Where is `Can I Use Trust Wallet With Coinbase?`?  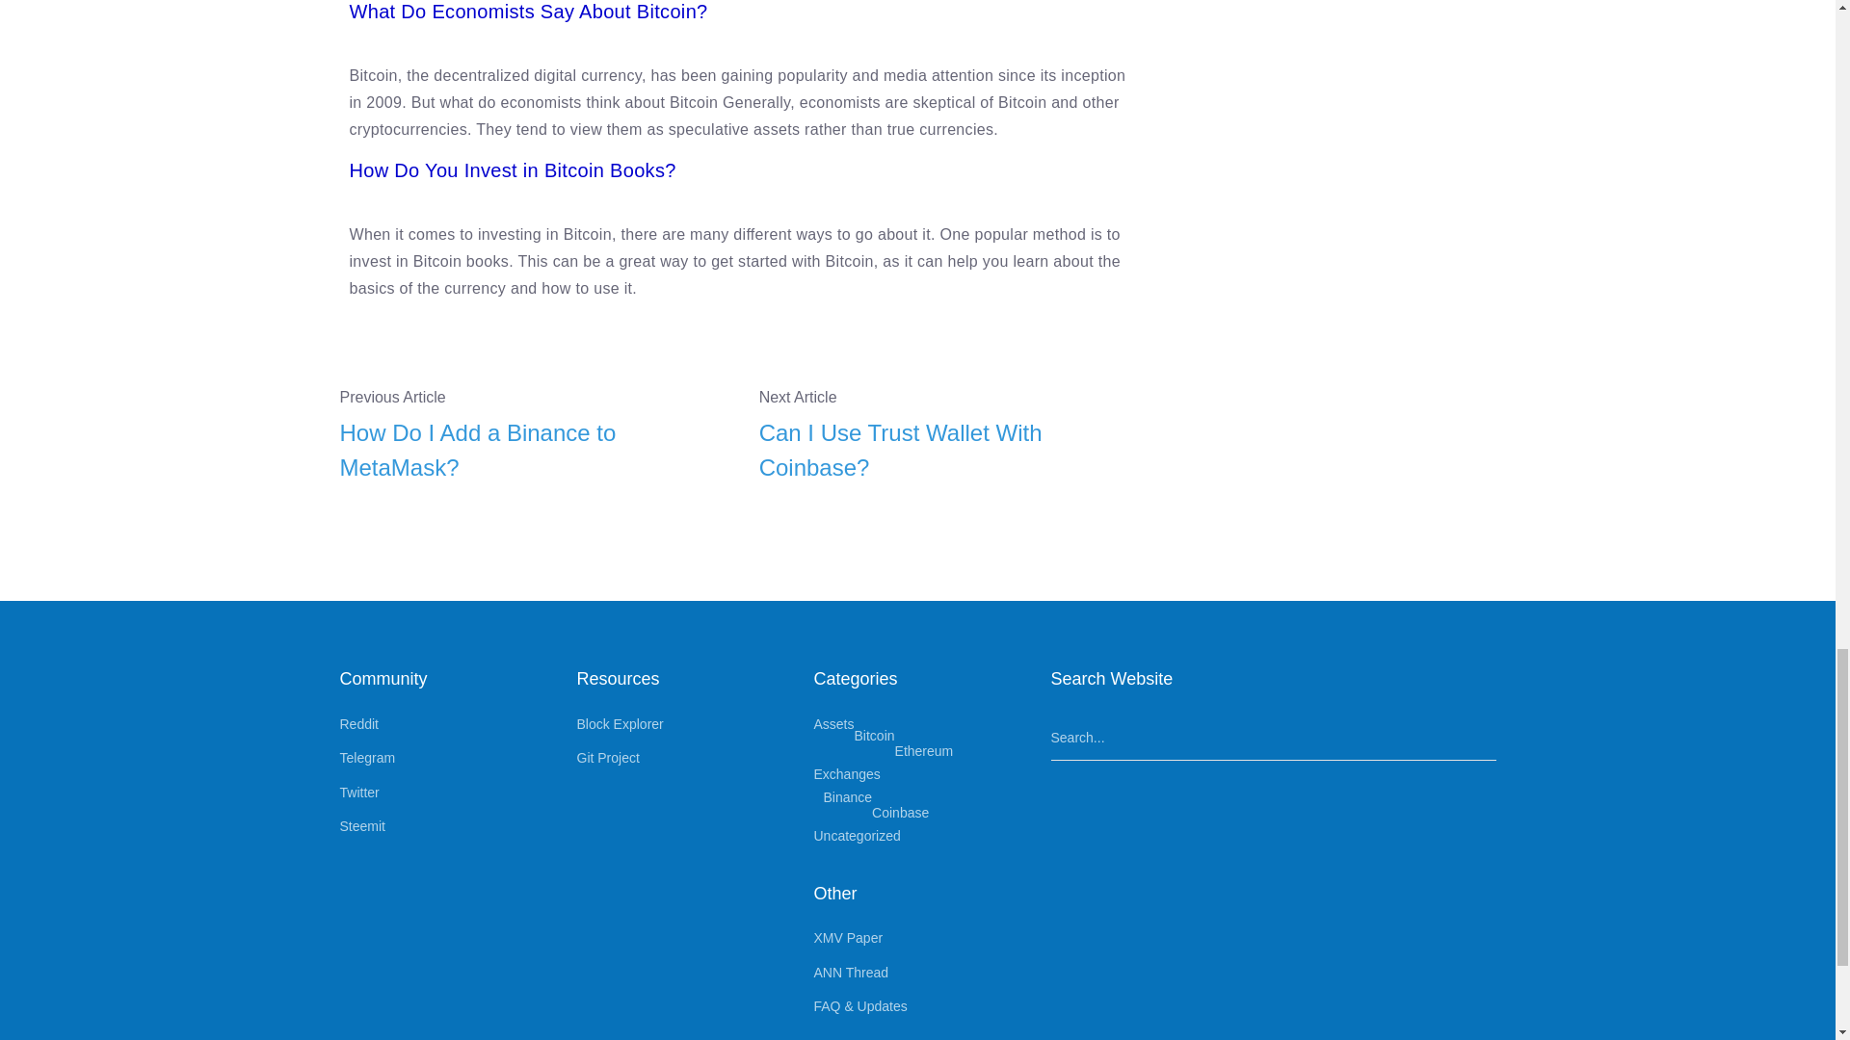 Can I Use Trust Wallet With Coinbase? is located at coordinates (954, 451).